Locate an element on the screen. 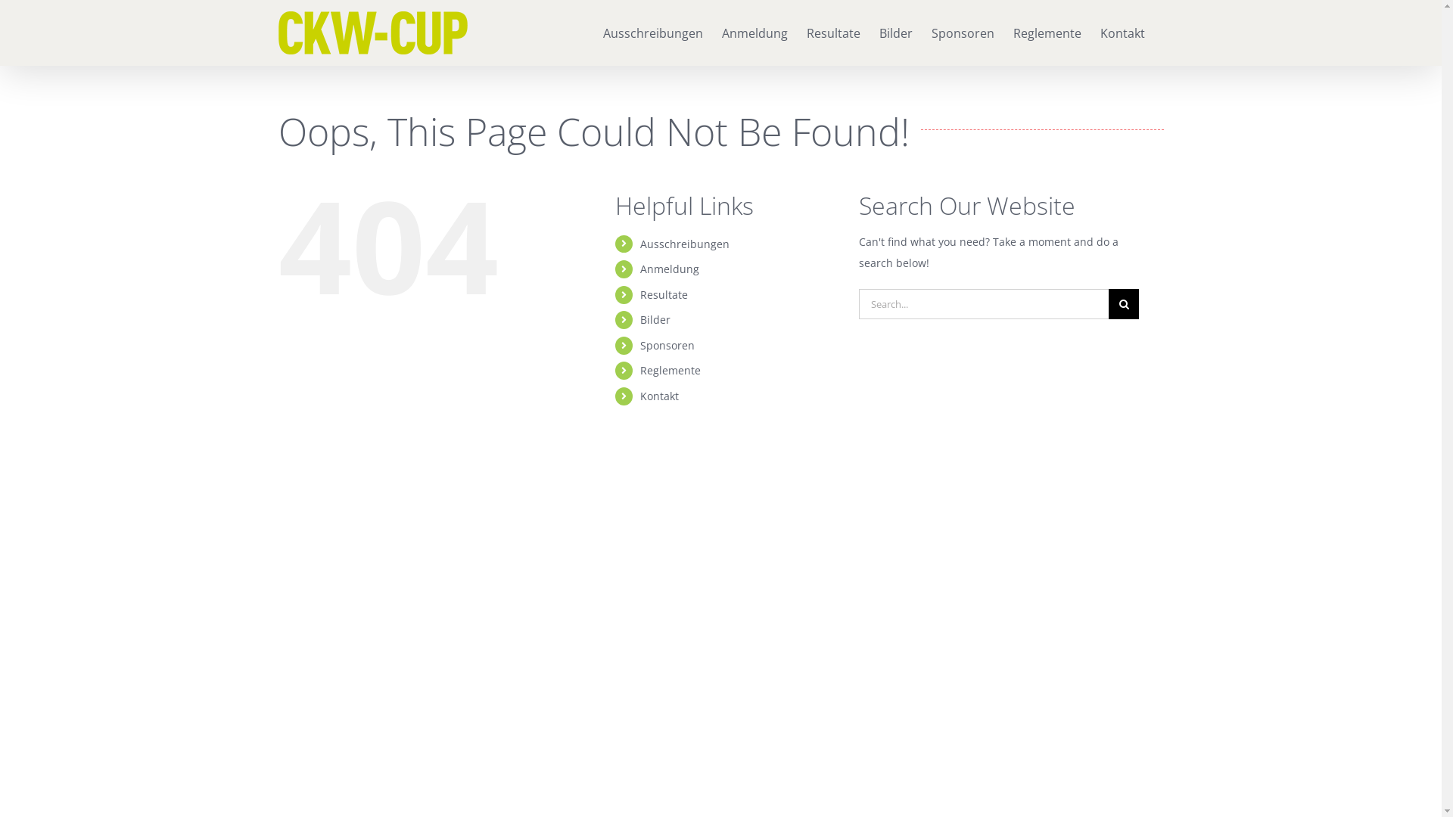 Image resolution: width=1453 pixels, height=817 pixels. Reglemente is located at coordinates (670, 371).